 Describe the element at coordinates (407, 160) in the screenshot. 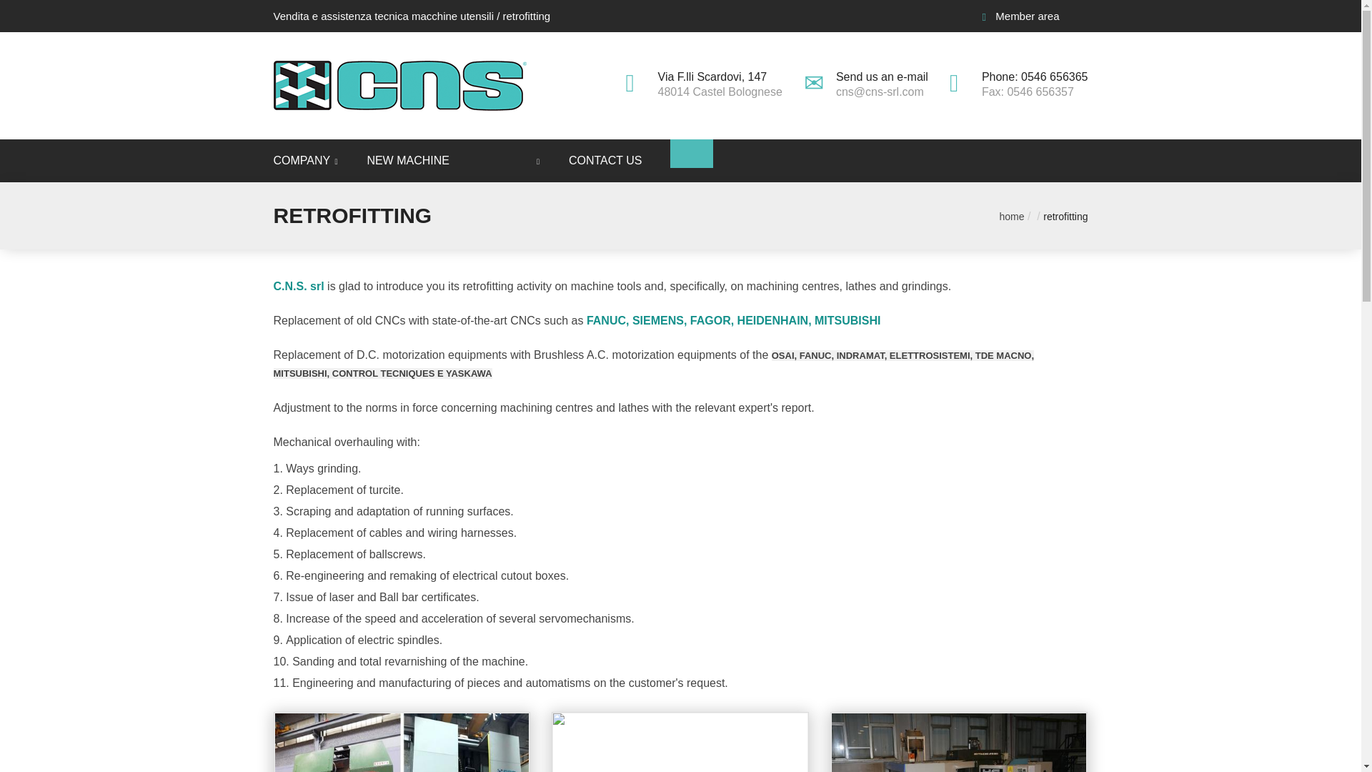

I see `NEW MACHINE` at that location.